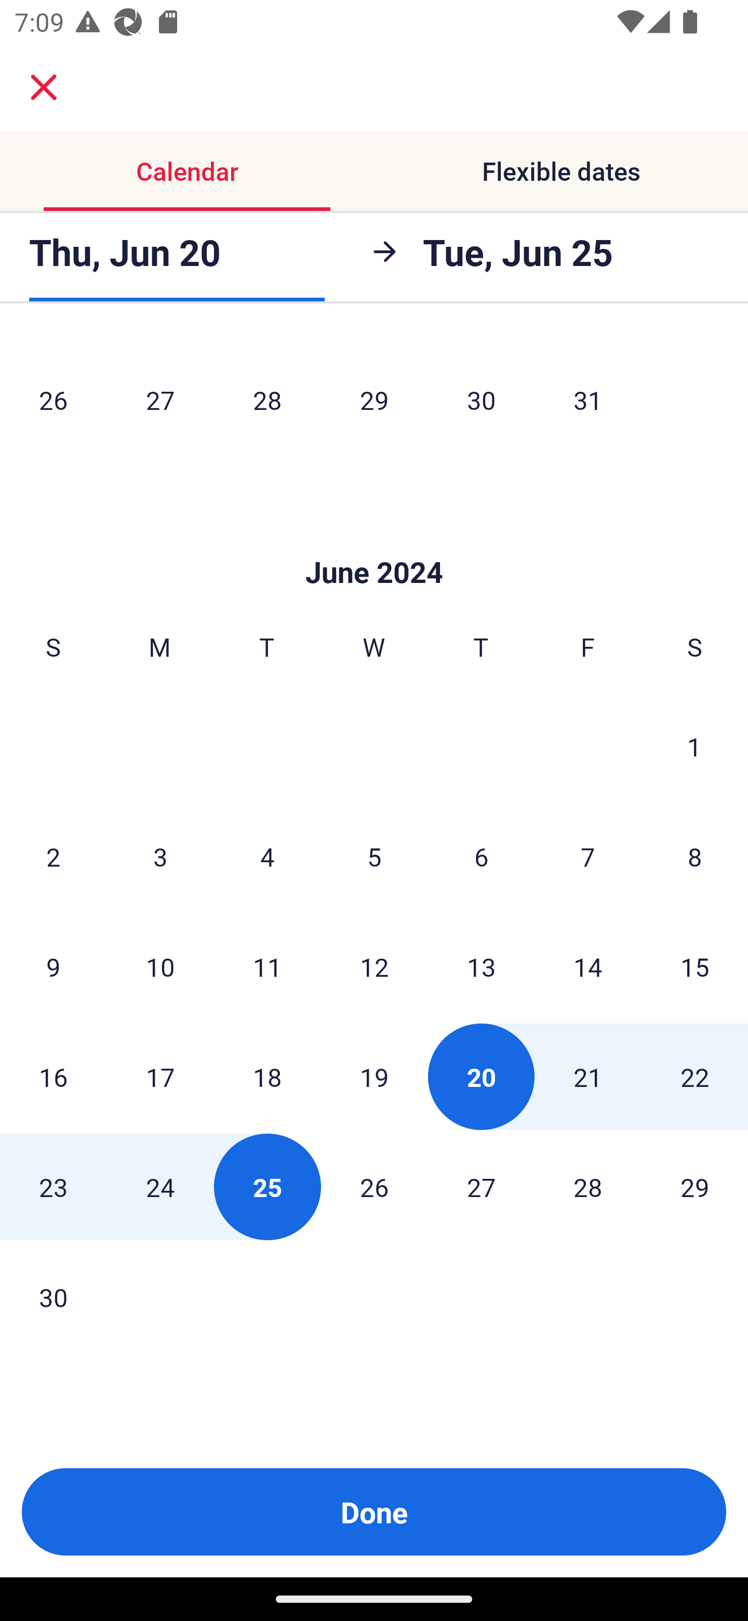  What do you see at coordinates (267, 399) in the screenshot?
I see `28 Tuesday, May 28, 2024` at bounding box center [267, 399].